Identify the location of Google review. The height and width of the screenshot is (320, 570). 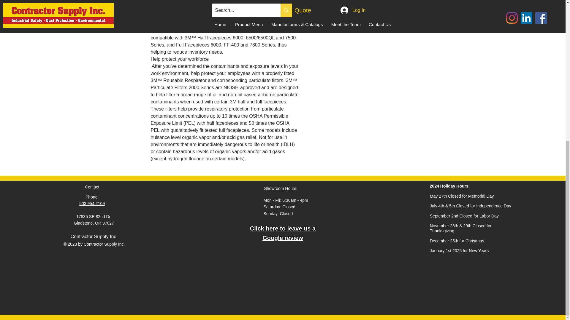
(283, 238).